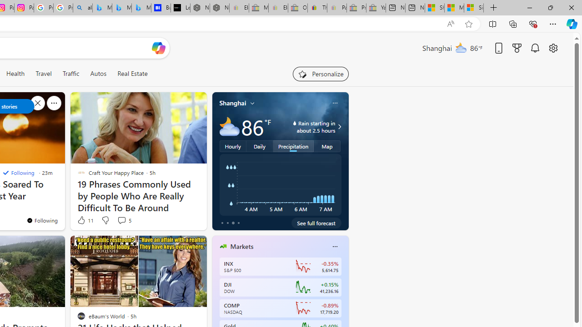 Image resolution: width=582 pixels, height=327 pixels. What do you see at coordinates (529, 7) in the screenshot?
I see `Minimize` at bounding box center [529, 7].